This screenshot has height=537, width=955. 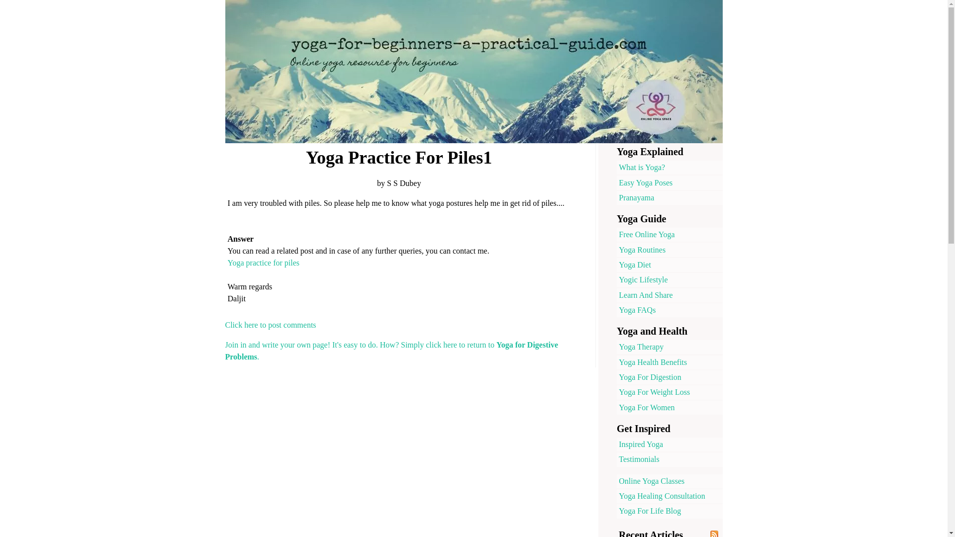 What do you see at coordinates (669, 392) in the screenshot?
I see `Yoga For Weight Loss` at bounding box center [669, 392].